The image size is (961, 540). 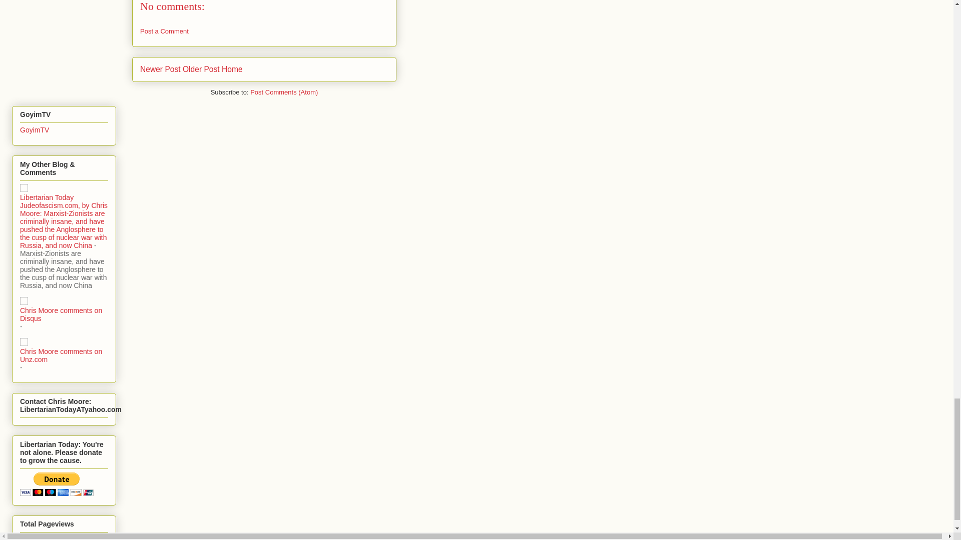 I want to click on Newer Post, so click(x=160, y=69).